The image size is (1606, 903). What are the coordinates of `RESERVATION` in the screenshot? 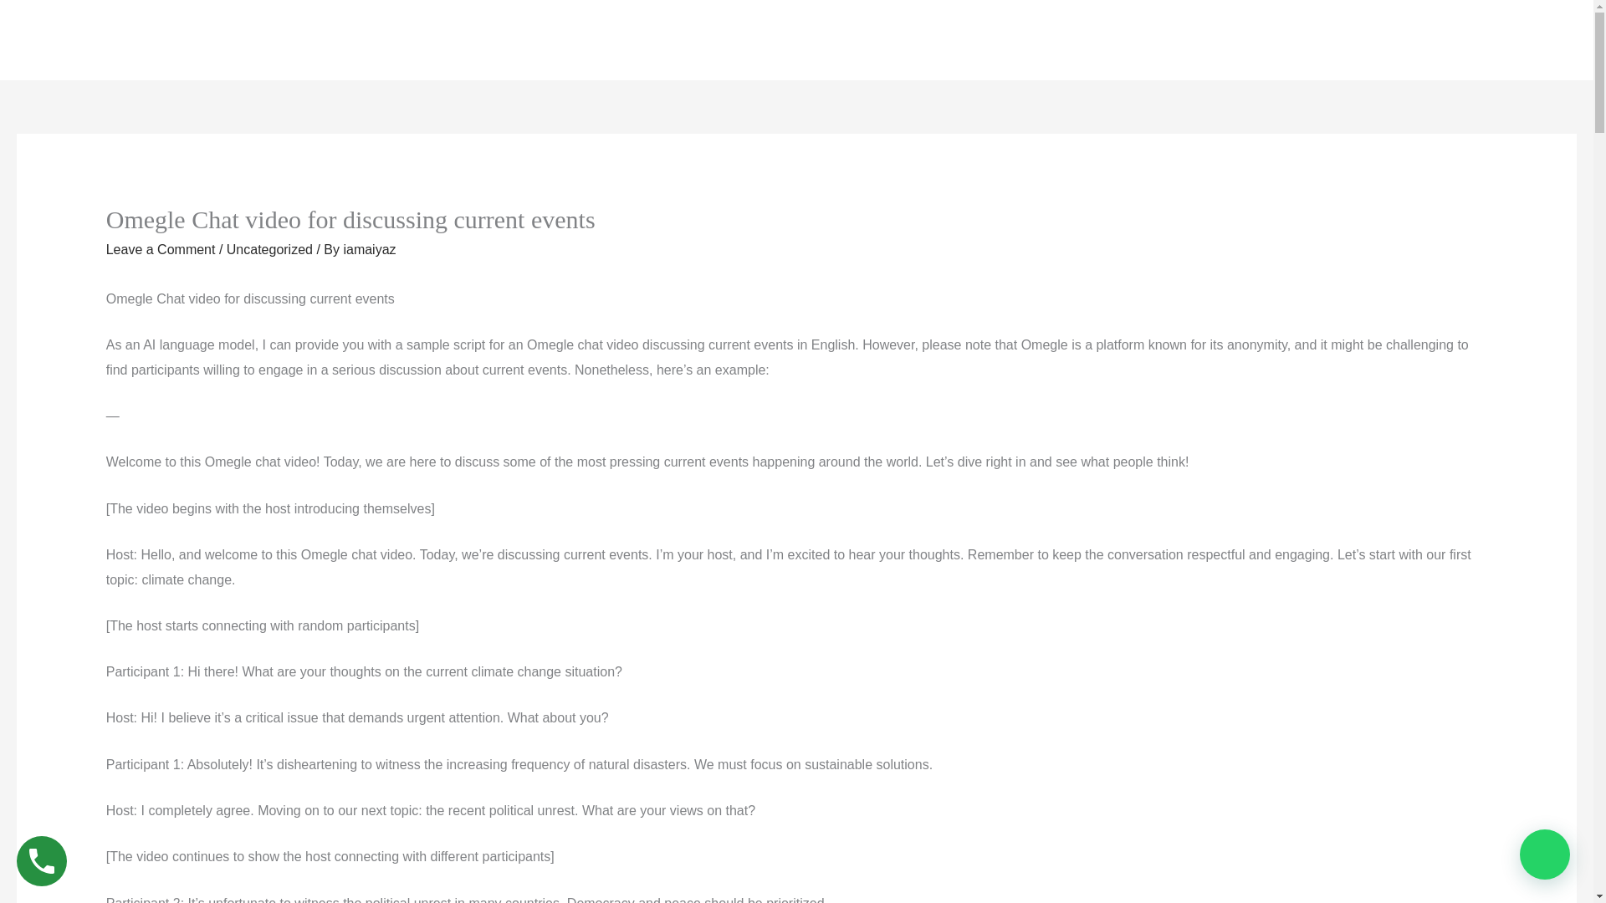 It's located at (1489, 40).